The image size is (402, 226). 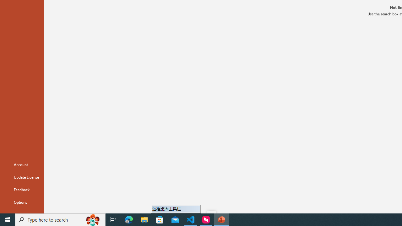 I want to click on Feedback, so click(x=22, y=190).